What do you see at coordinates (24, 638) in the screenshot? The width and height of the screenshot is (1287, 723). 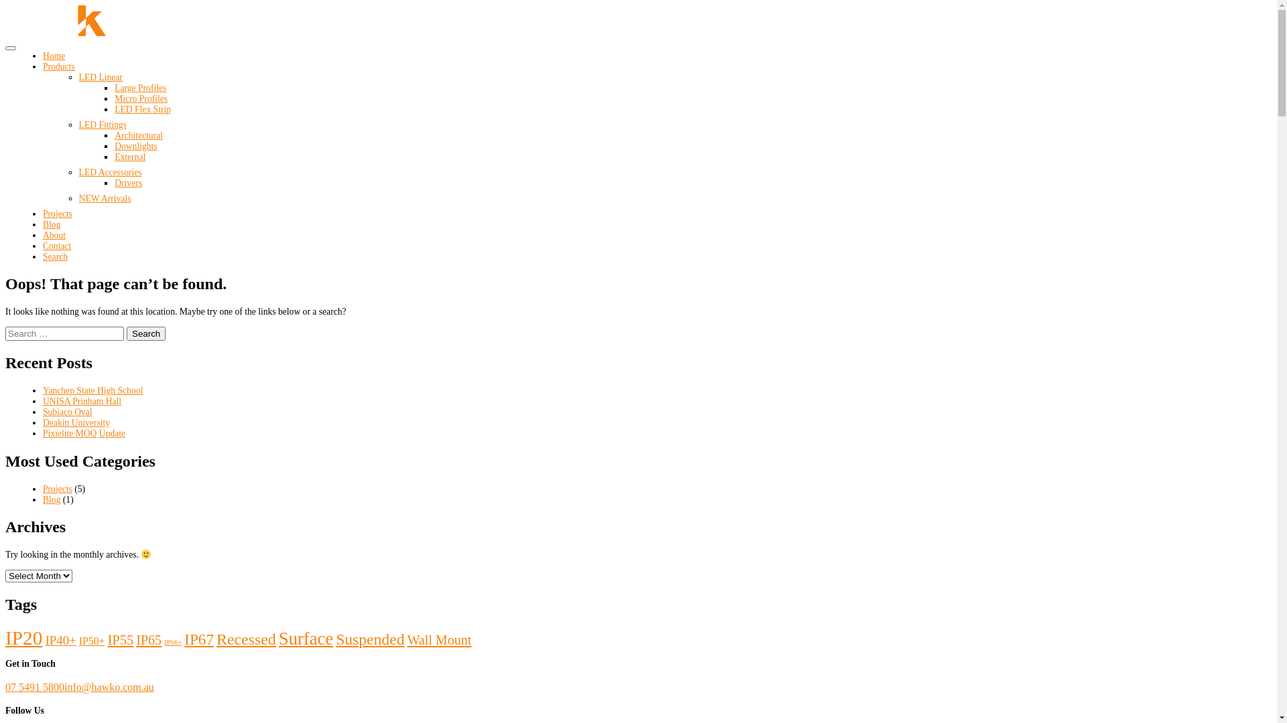 I see `IP20` at bounding box center [24, 638].